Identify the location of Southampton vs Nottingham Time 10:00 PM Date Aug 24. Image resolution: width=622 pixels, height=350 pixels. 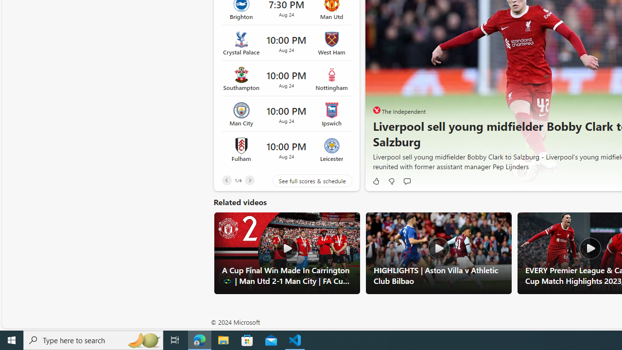
(286, 79).